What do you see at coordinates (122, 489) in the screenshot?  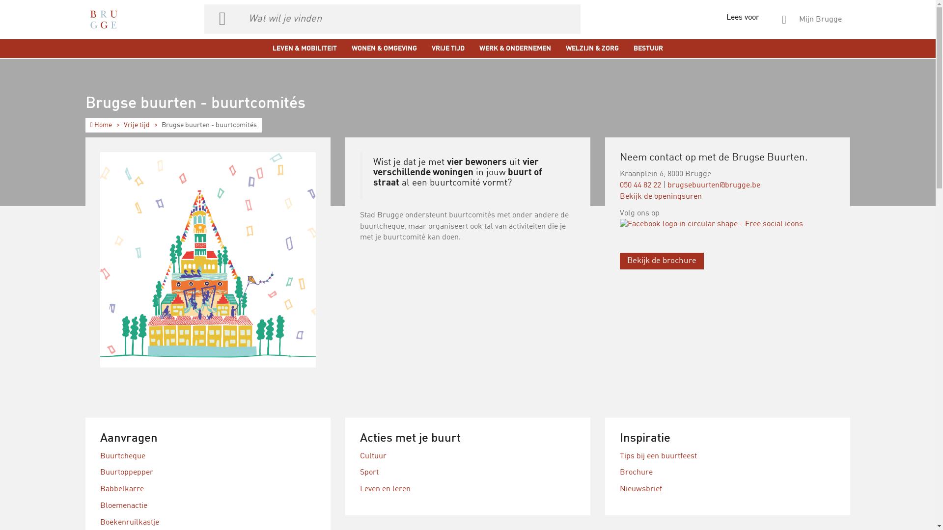 I see `Babbelkarre` at bounding box center [122, 489].